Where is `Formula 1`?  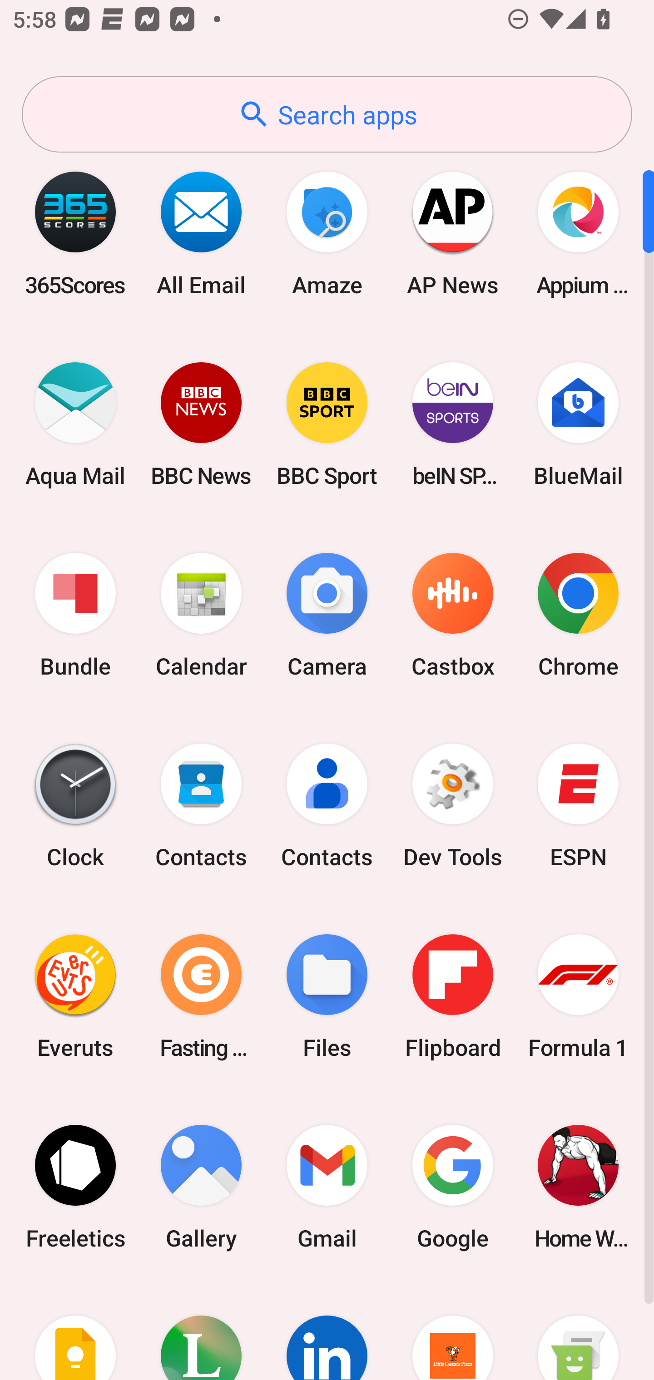 Formula 1 is located at coordinates (578, 996).